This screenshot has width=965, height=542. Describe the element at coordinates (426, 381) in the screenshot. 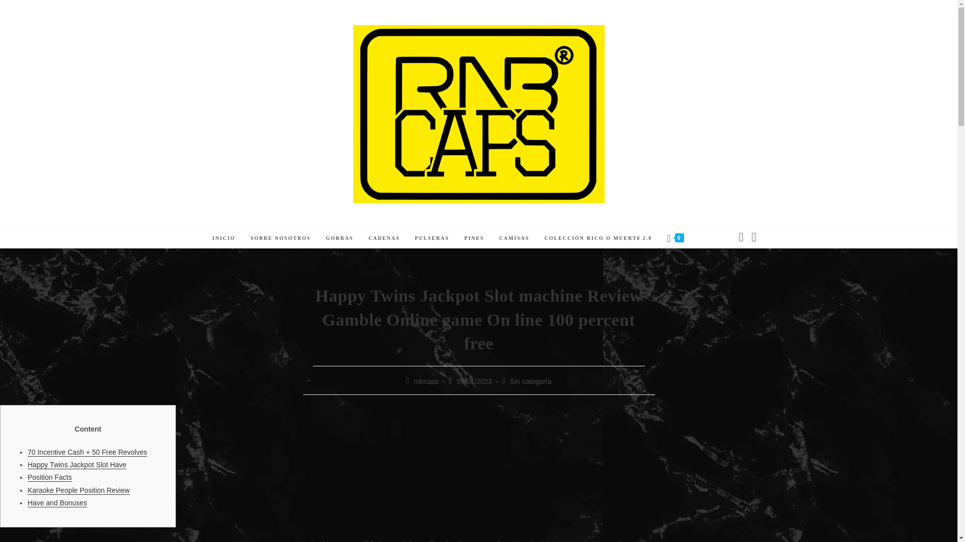

I see `rnbcaps` at that location.